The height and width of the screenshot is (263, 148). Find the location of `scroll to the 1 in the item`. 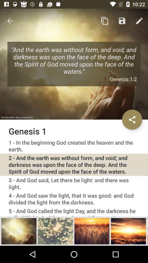

scroll to the 1 in the item is located at coordinates (74, 146).